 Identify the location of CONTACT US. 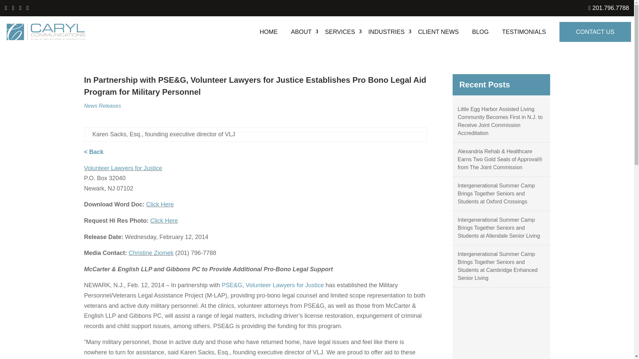
(595, 32).